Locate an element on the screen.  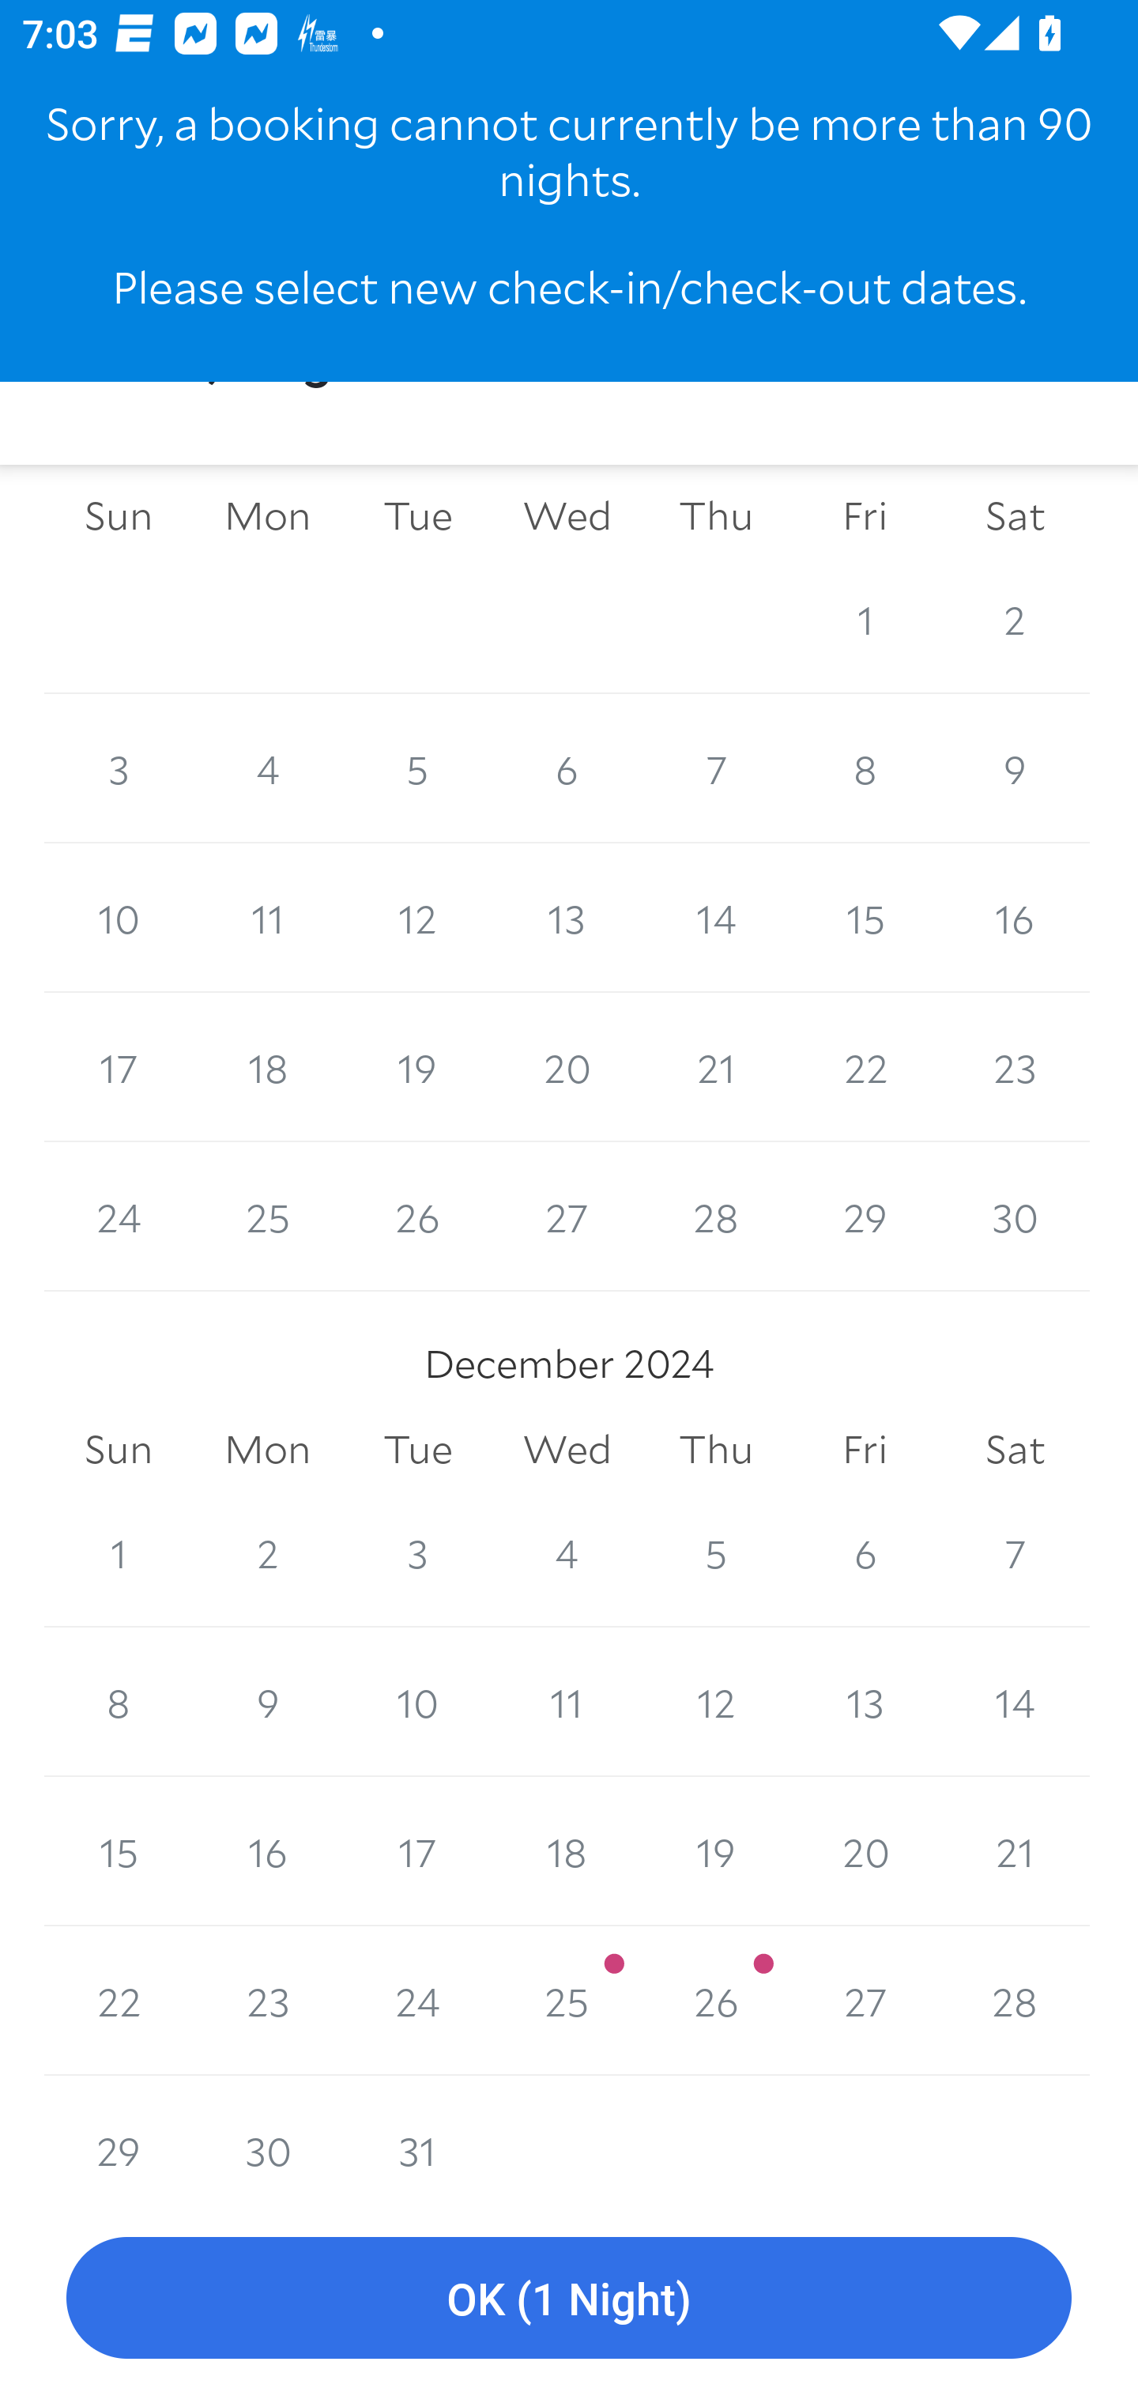
4 4 November 2024 is located at coordinates (267, 768).